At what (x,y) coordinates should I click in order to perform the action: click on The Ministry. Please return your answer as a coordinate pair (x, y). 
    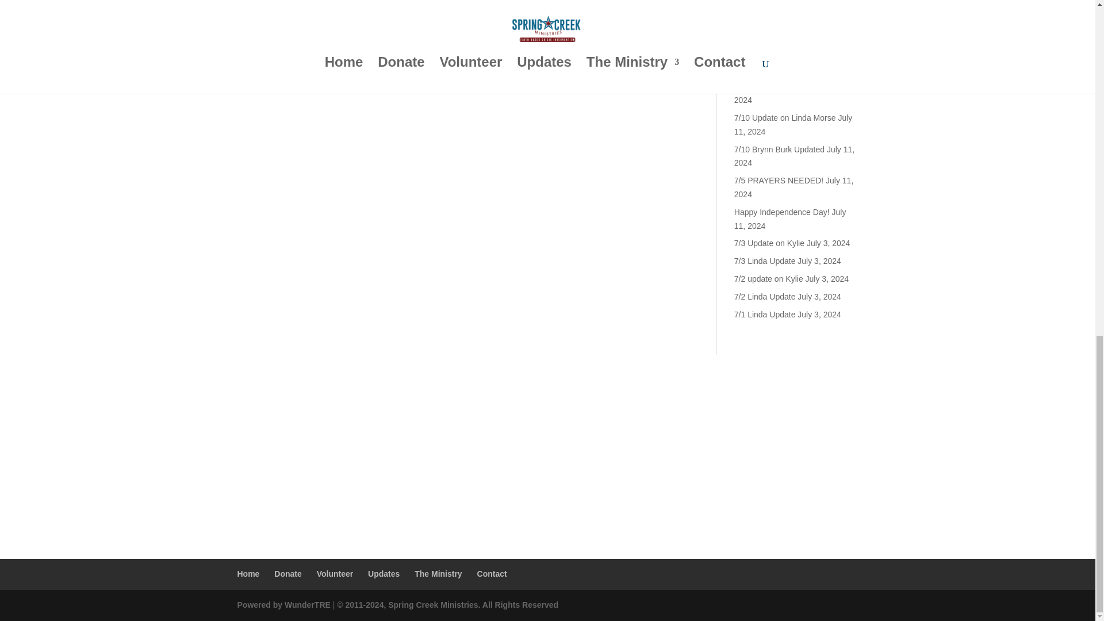
    Looking at the image, I should click on (438, 574).